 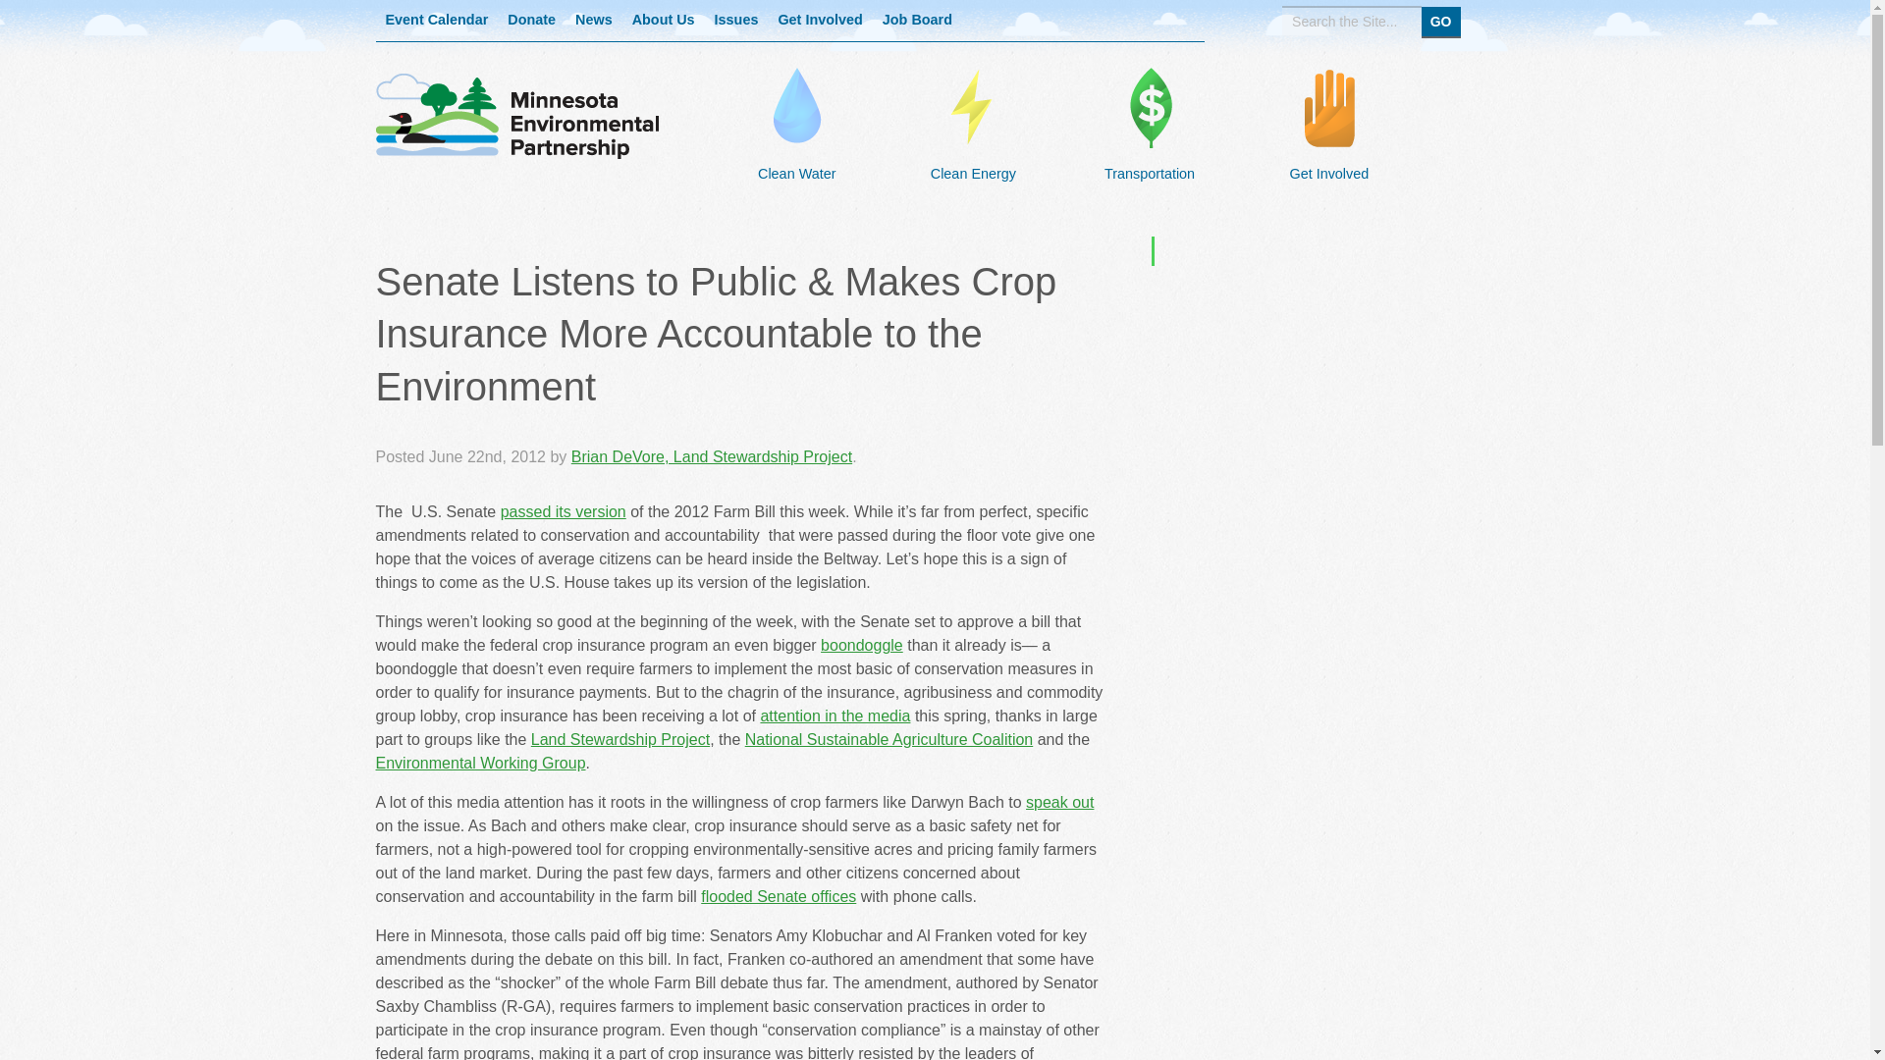 What do you see at coordinates (711, 456) in the screenshot?
I see `Posts by Brian DeVore, Land Stewardship Project` at bounding box center [711, 456].